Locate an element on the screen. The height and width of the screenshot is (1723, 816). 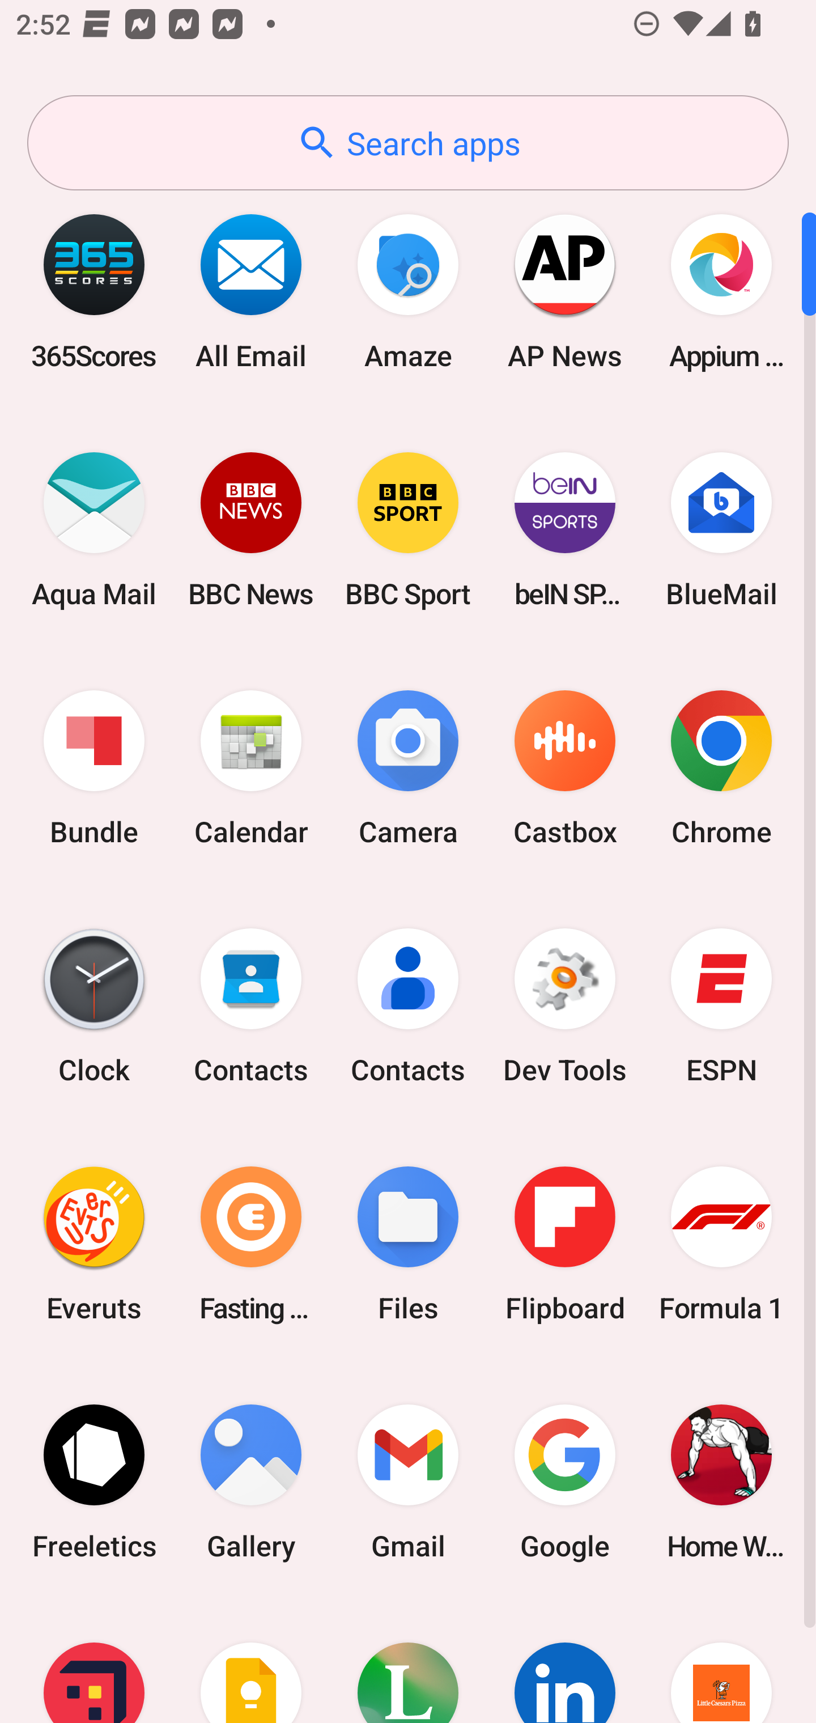
Everuts is located at coordinates (94, 1244).